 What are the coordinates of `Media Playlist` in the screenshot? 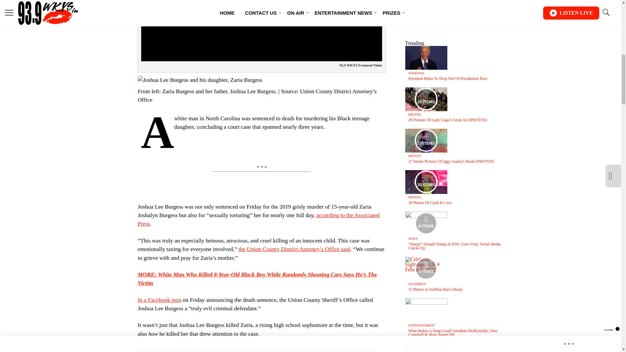 It's located at (426, 140).